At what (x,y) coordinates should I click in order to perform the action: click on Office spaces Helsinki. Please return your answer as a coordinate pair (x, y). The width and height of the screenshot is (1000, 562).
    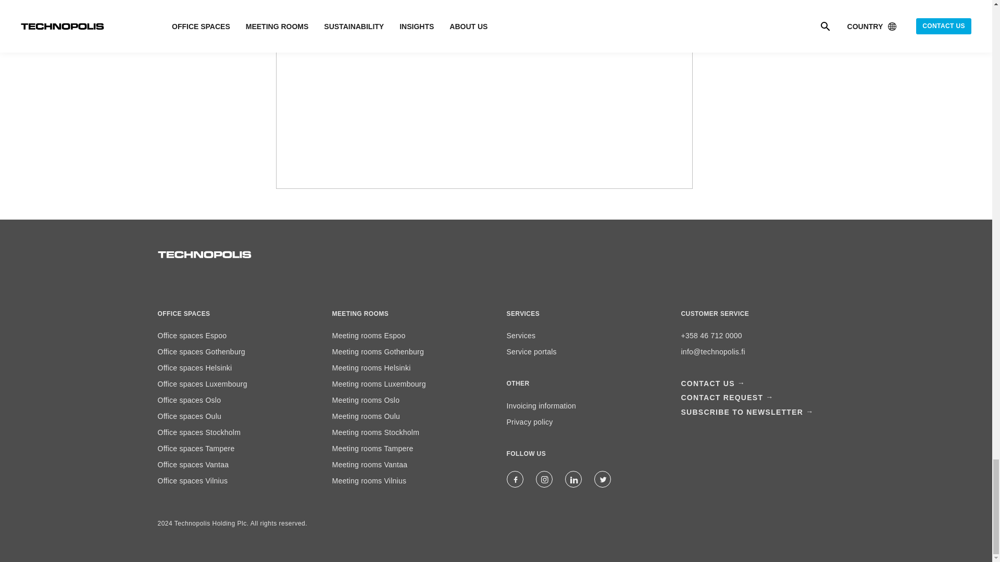
    Looking at the image, I should click on (194, 367).